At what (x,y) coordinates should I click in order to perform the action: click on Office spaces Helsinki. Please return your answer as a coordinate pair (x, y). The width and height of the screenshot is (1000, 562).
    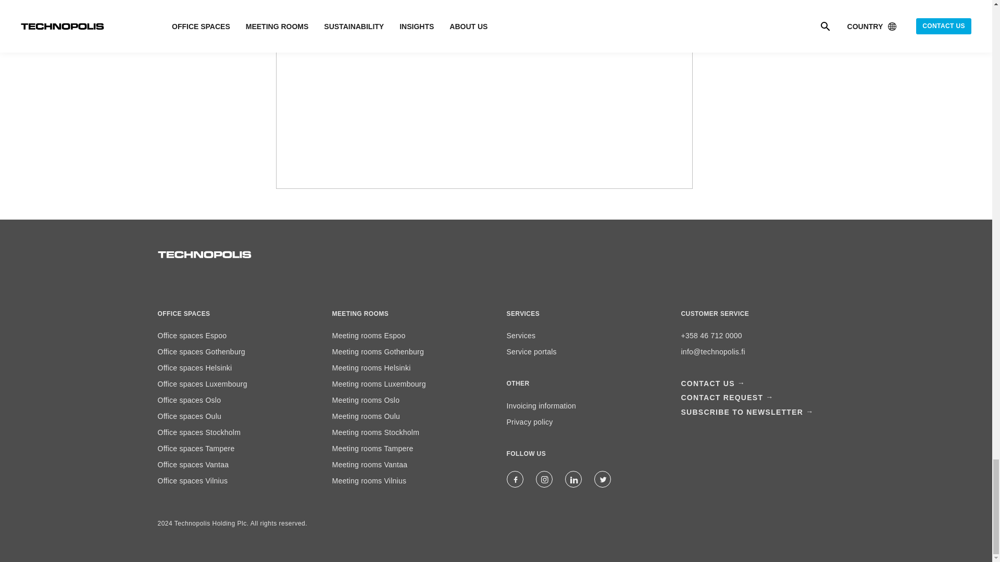
    Looking at the image, I should click on (194, 367).